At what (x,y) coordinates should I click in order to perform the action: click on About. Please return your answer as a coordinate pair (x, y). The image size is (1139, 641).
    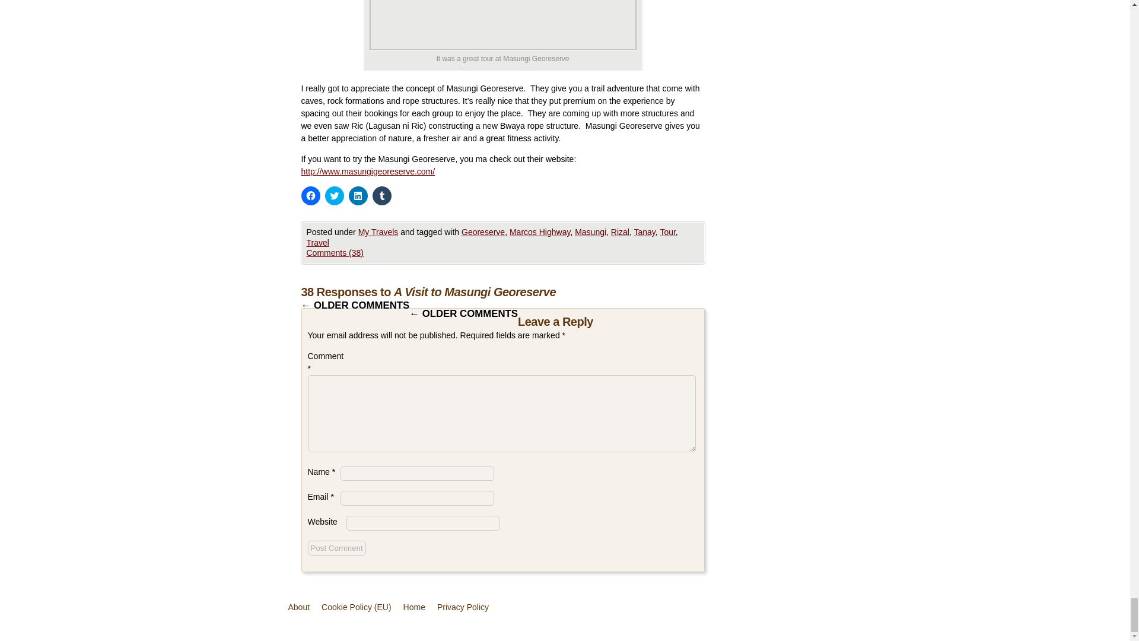
    Looking at the image, I should click on (299, 608).